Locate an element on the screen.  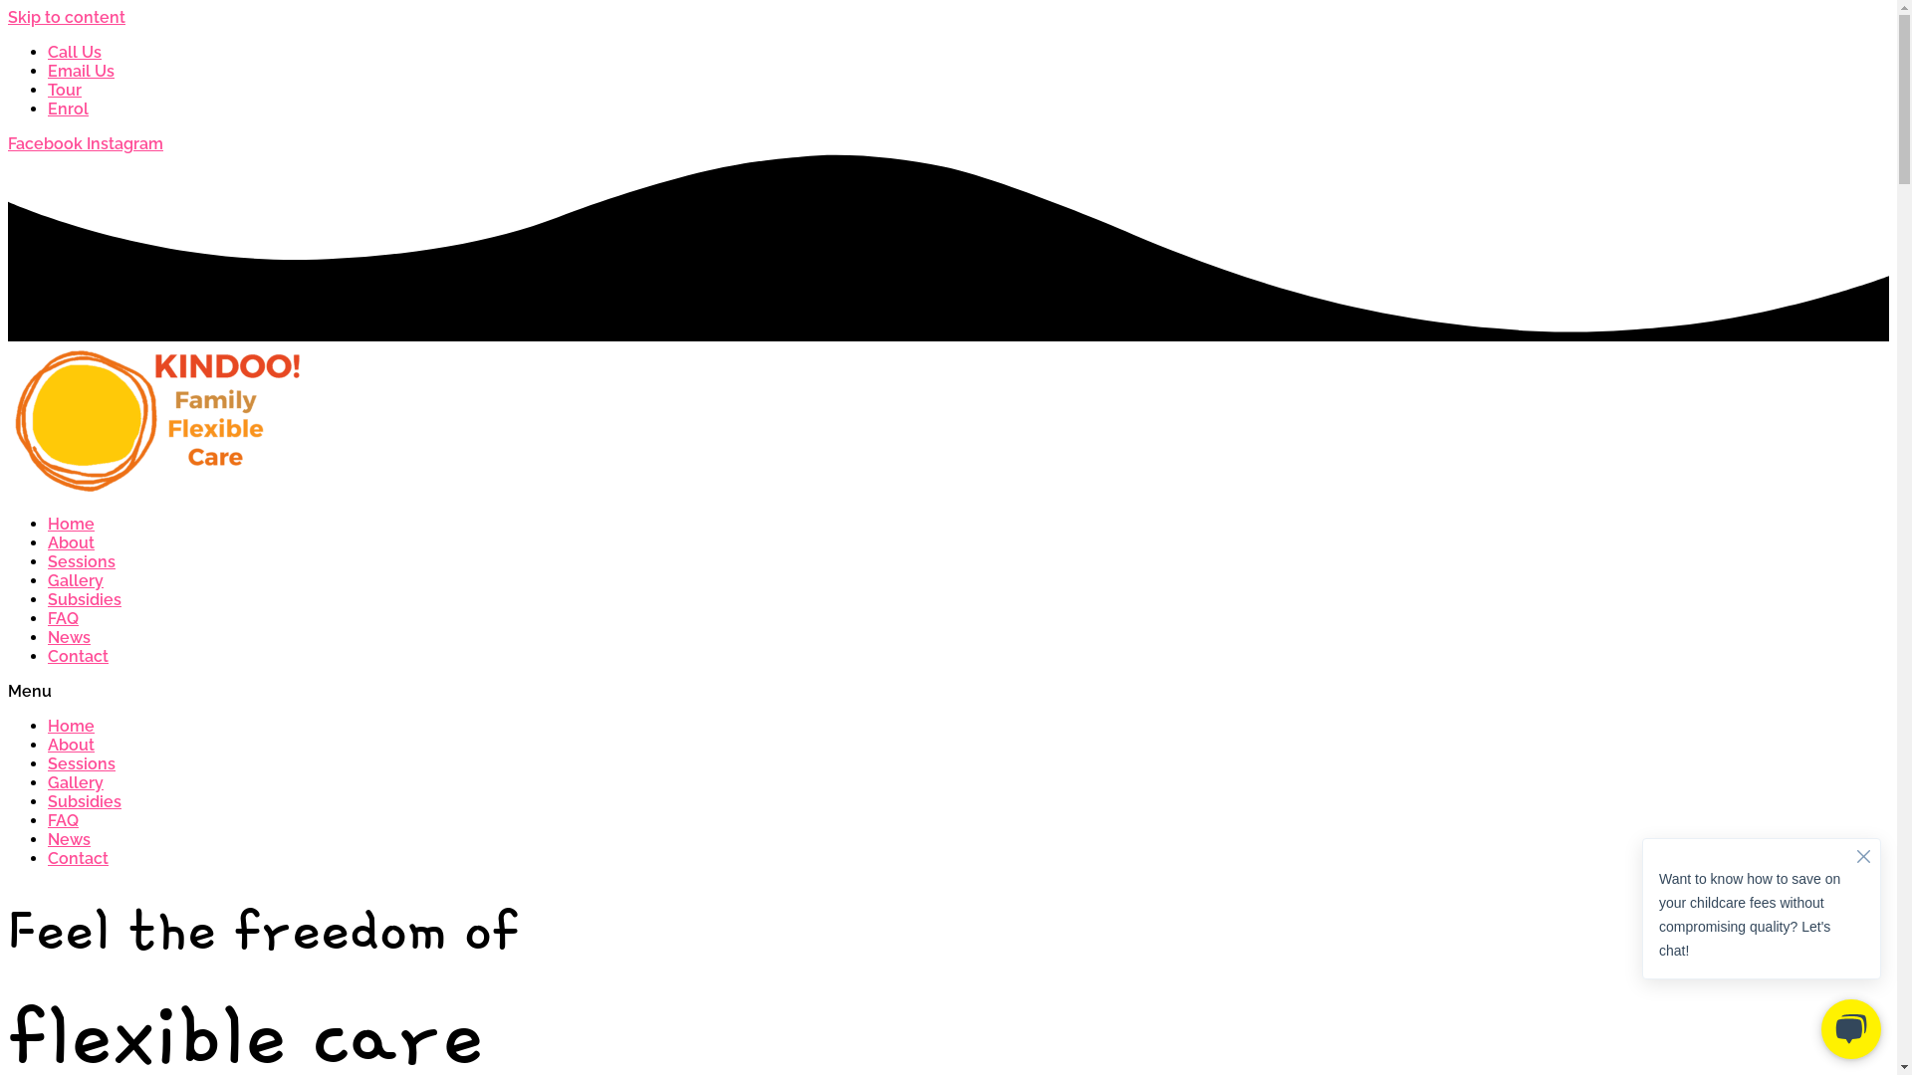
Home is located at coordinates (72, 524).